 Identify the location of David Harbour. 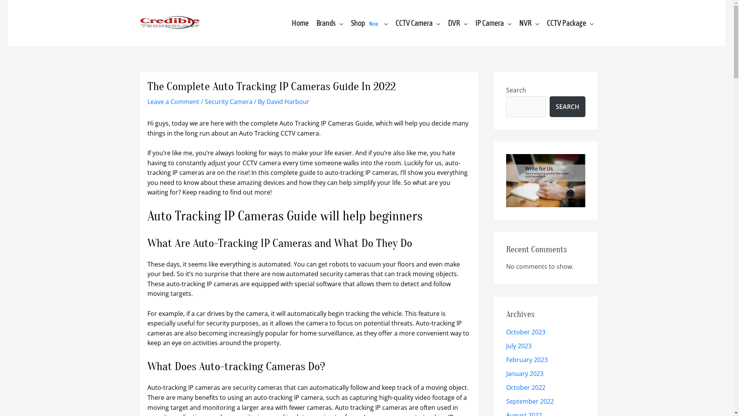
(288, 102).